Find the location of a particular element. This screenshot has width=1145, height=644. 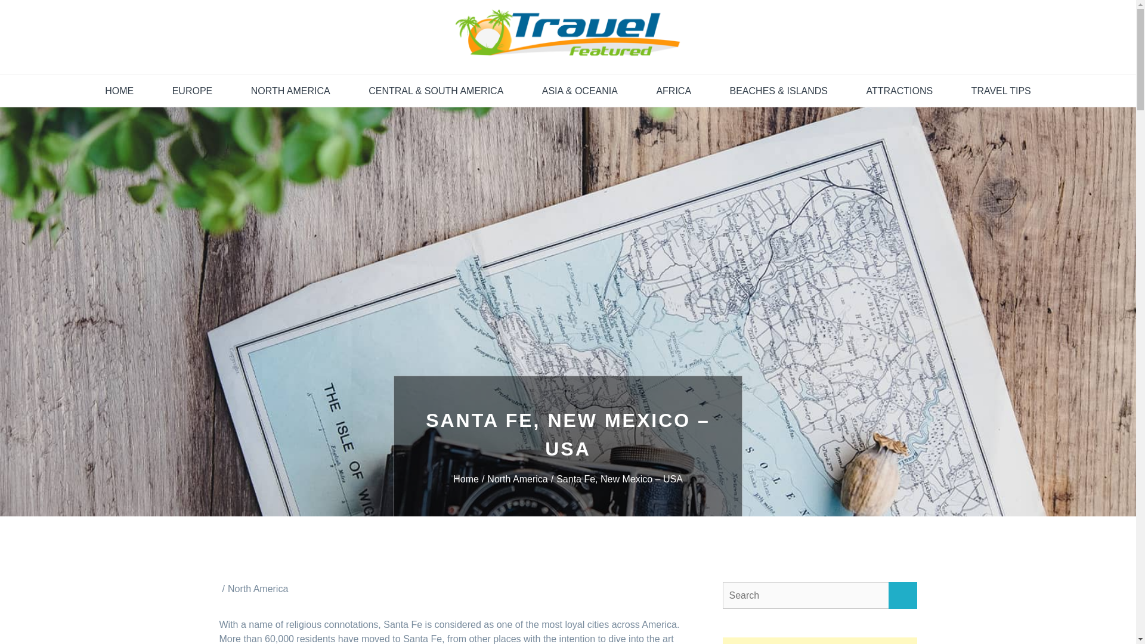

TRAVEL FEATURED is located at coordinates (367, 76).